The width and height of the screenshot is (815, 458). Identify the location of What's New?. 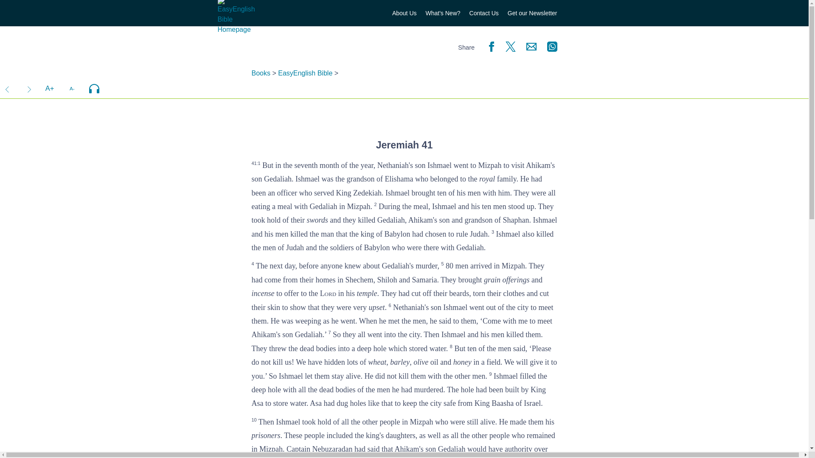
(443, 14).